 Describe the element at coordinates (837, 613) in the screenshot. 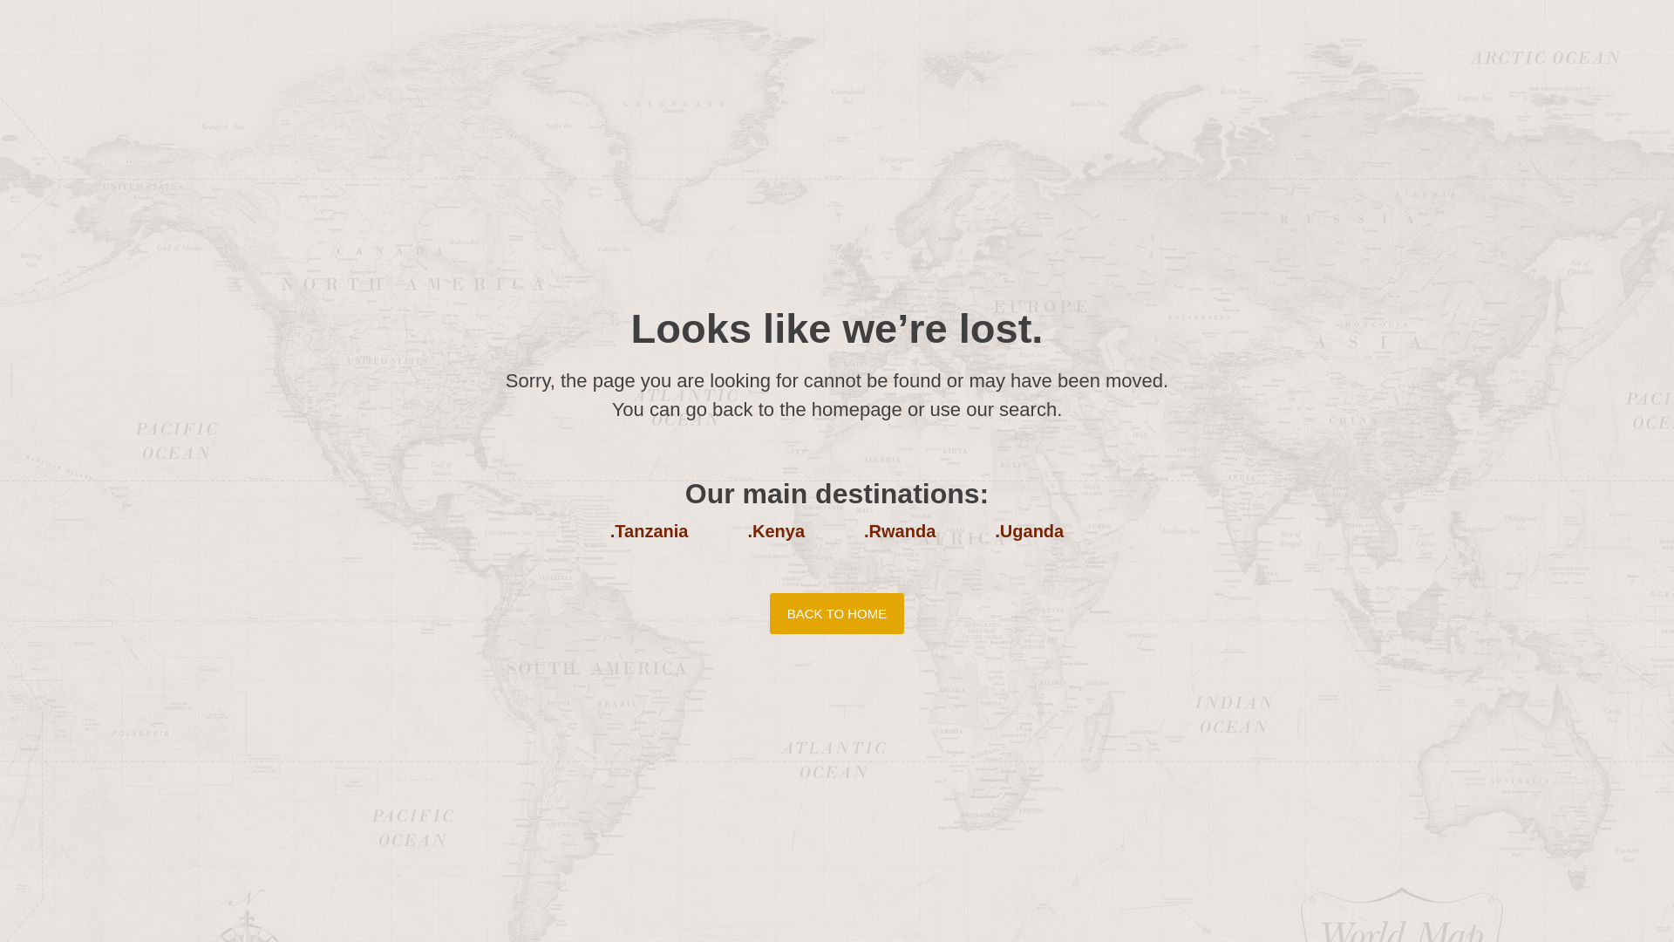

I see `BACK TO HOME` at that location.